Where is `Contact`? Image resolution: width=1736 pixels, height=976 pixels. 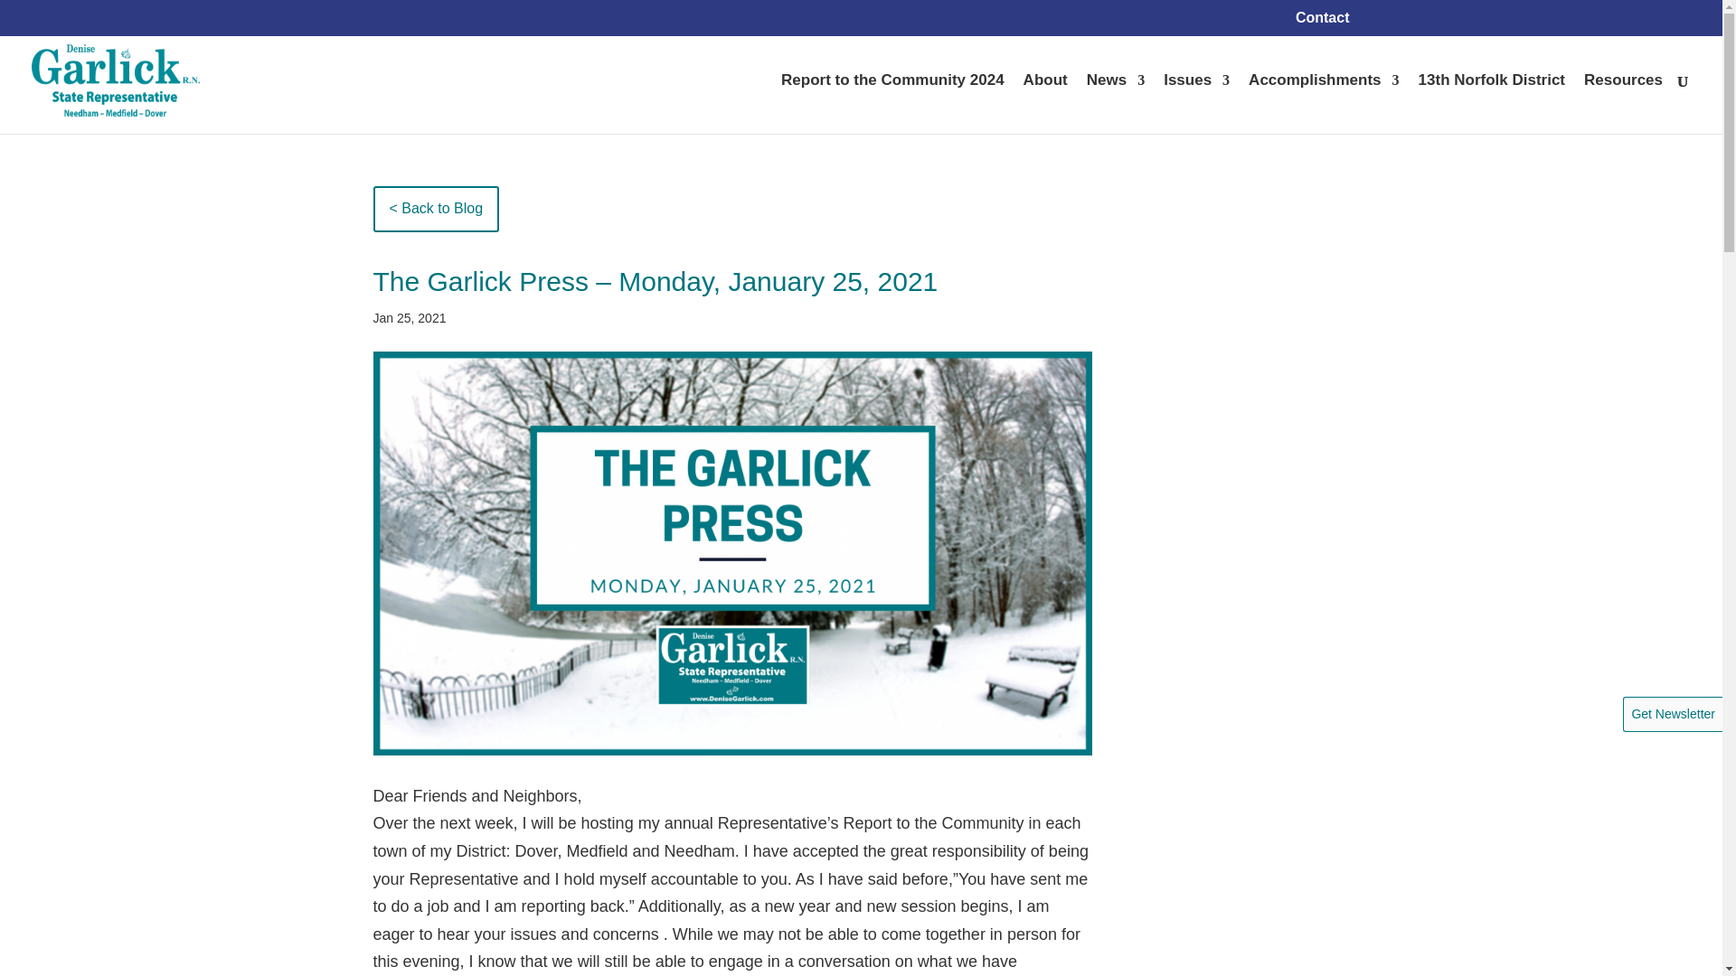 Contact is located at coordinates (1322, 23).